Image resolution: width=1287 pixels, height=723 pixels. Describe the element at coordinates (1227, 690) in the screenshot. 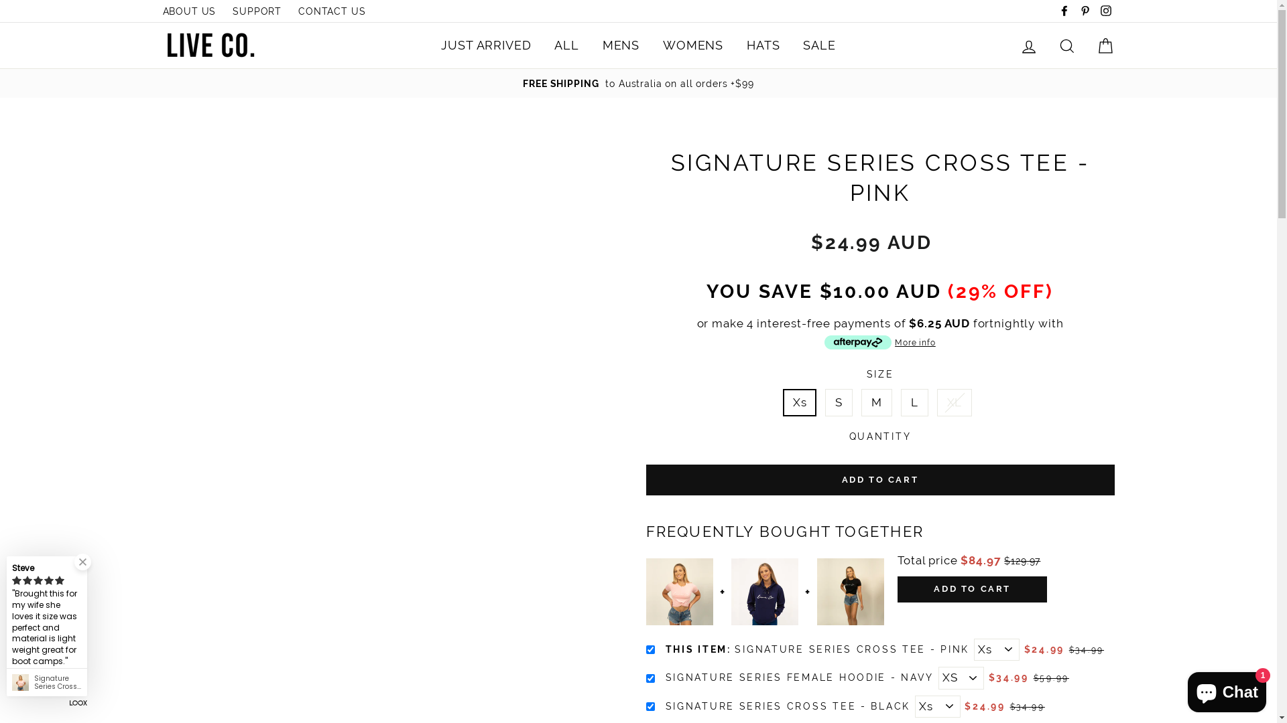

I see `Shopify online store chat` at that location.